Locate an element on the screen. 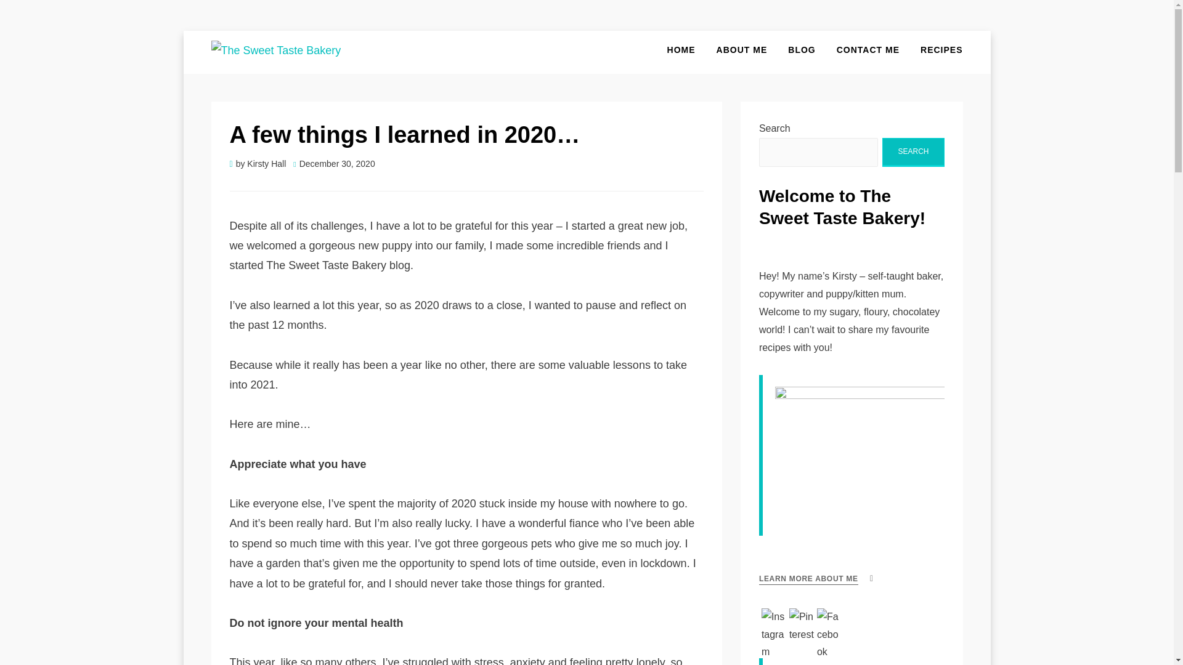  BLOG is located at coordinates (801, 50).